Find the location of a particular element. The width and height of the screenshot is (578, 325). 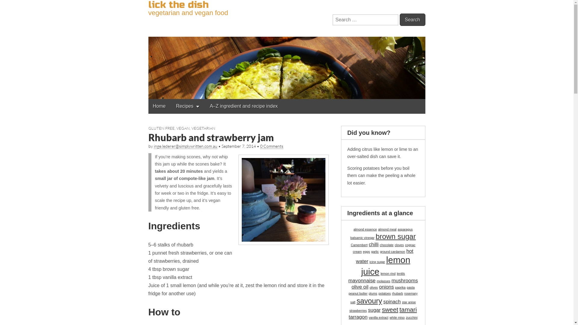

tarragon is located at coordinates (358, 317).